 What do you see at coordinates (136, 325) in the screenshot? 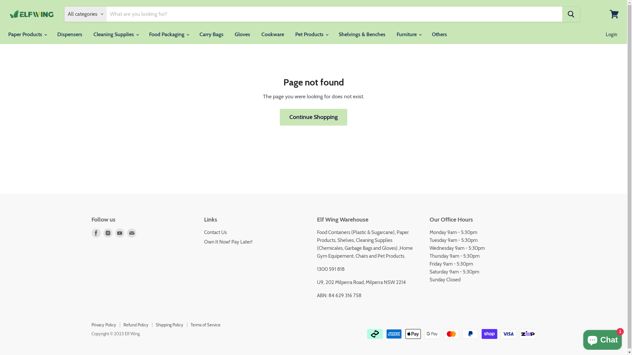
I see `Refund Policy` at bounding box center [136, 325].